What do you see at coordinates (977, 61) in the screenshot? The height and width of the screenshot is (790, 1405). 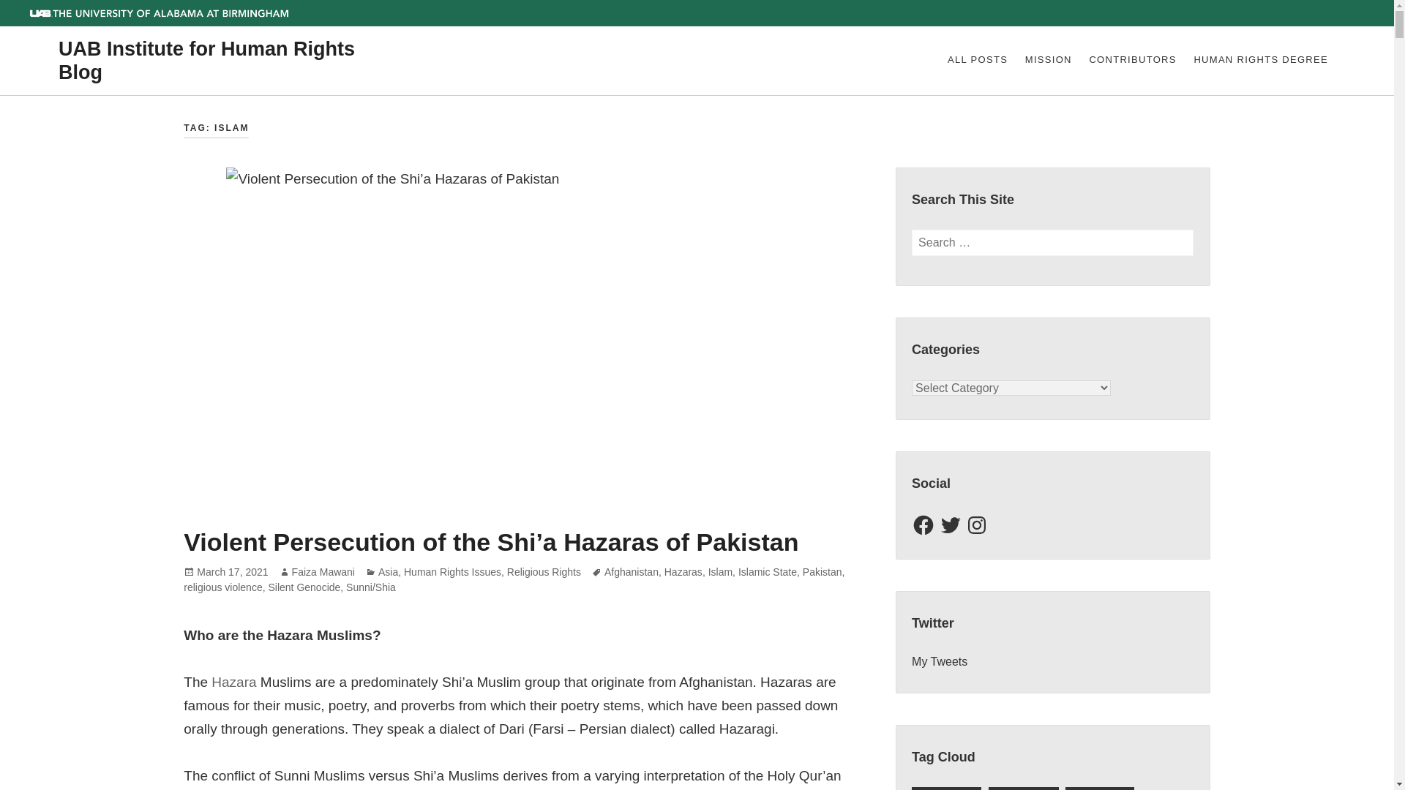 I see `ALL POSTS` at bounding box center [977, 61].